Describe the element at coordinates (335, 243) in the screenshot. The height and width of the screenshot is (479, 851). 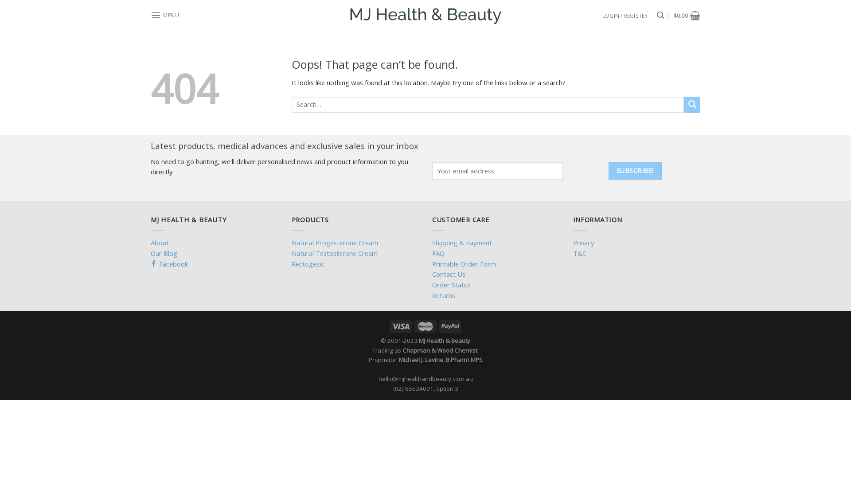
I see `Natural Progesterone Cream` at that location.